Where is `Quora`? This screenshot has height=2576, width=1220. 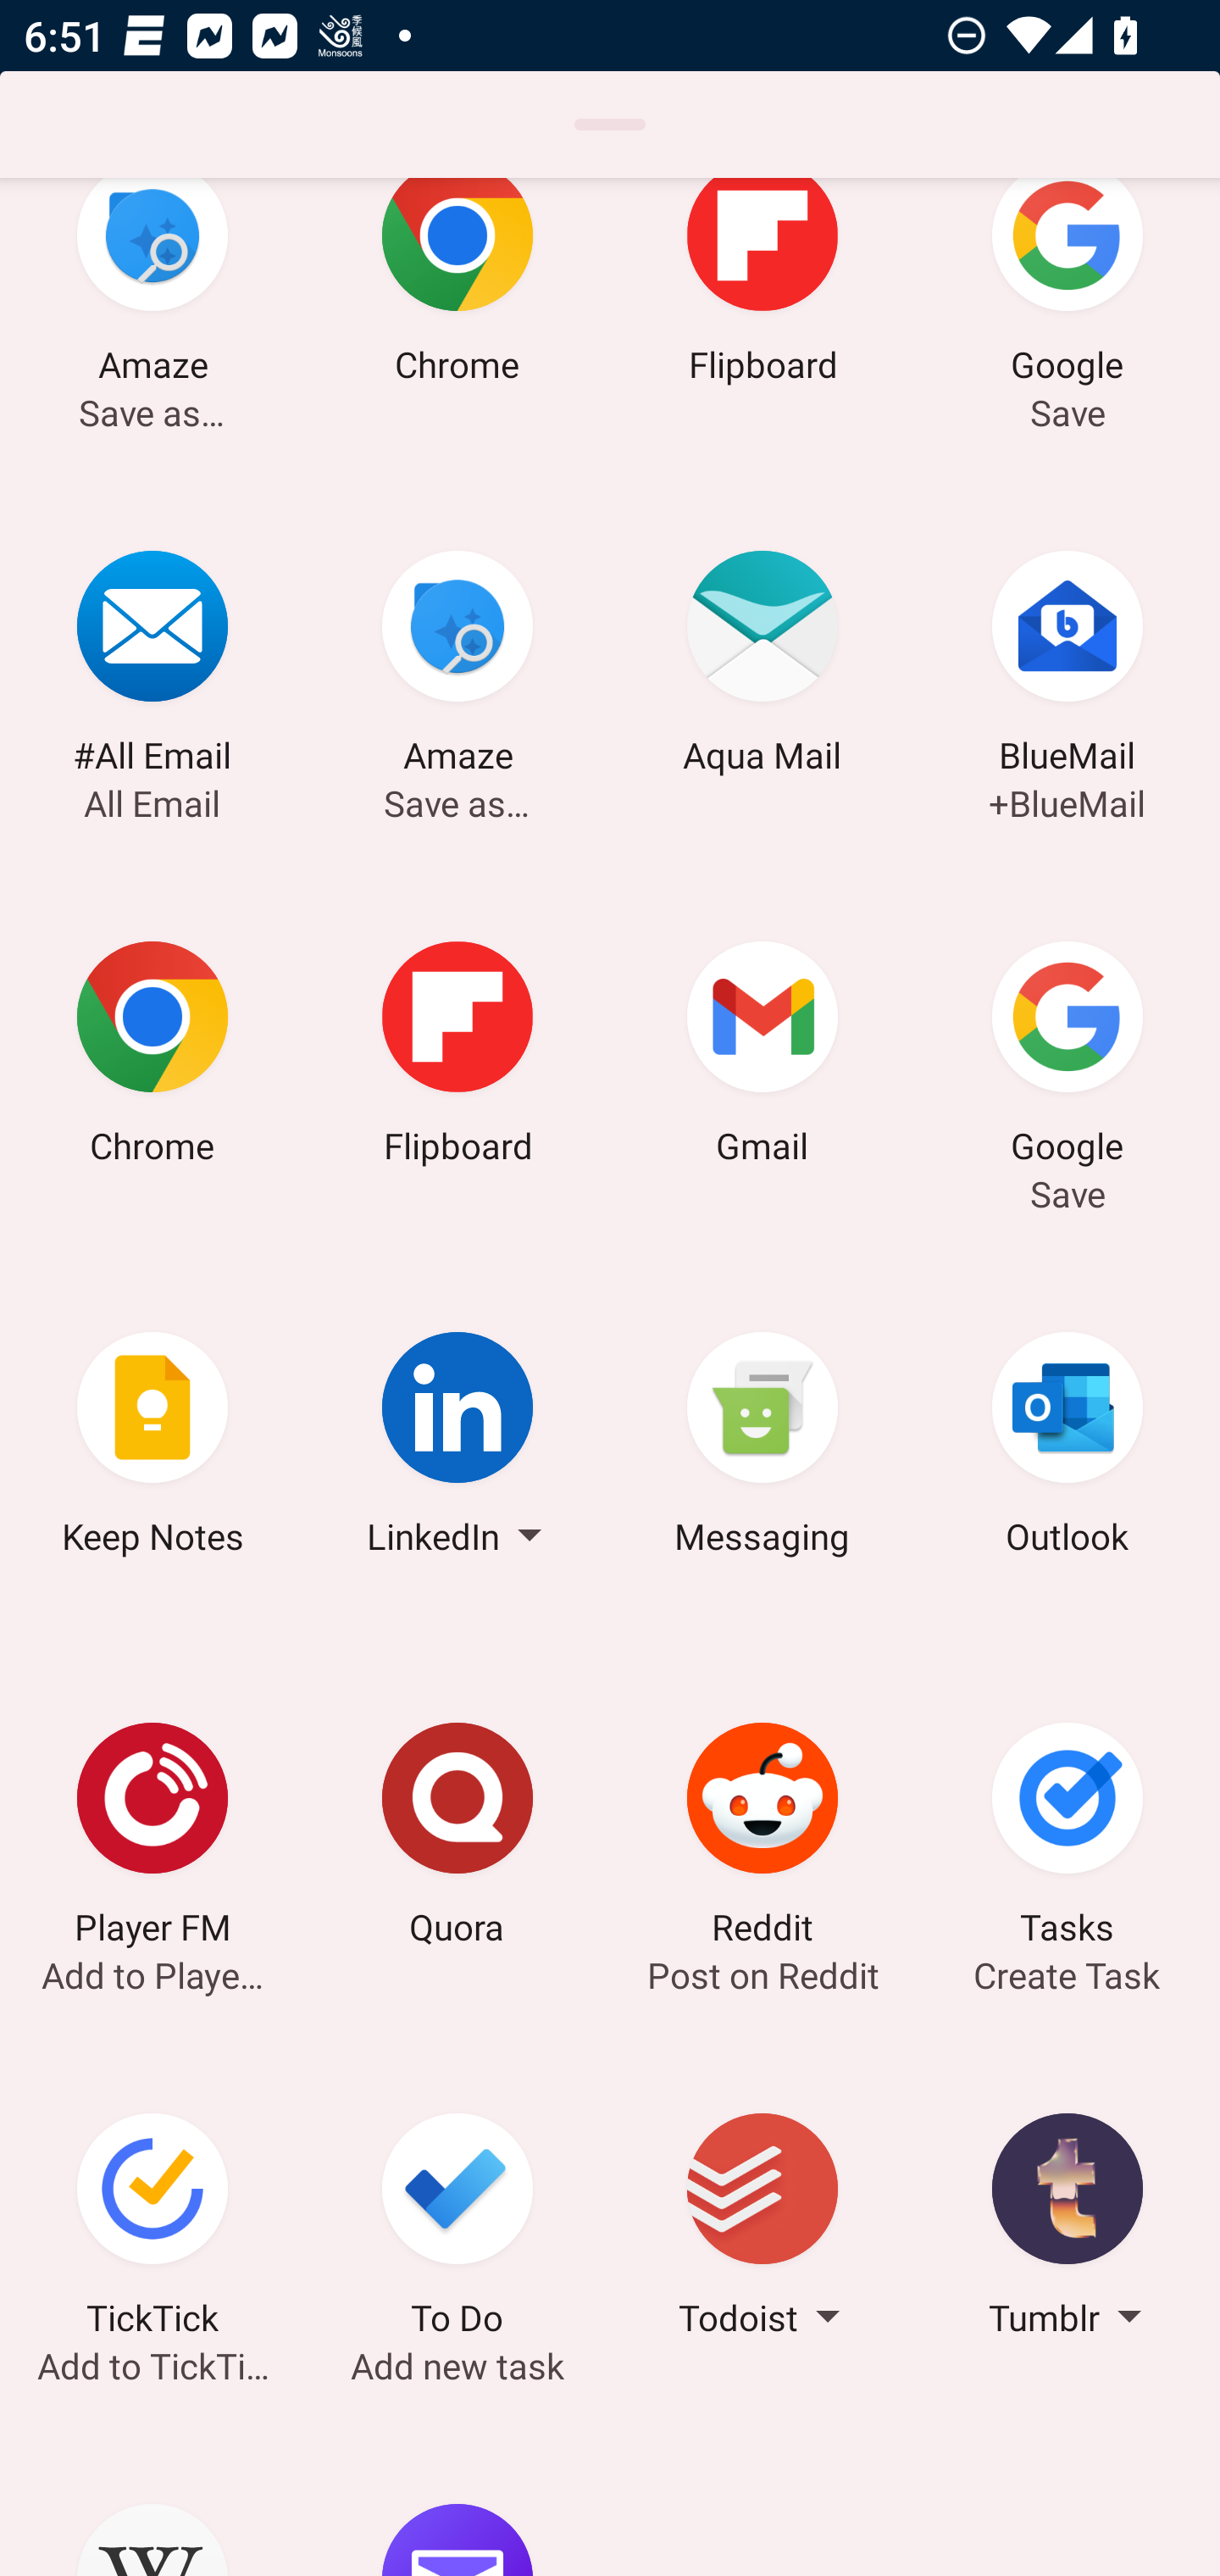
Quora is located at coordinates (457, 1839).